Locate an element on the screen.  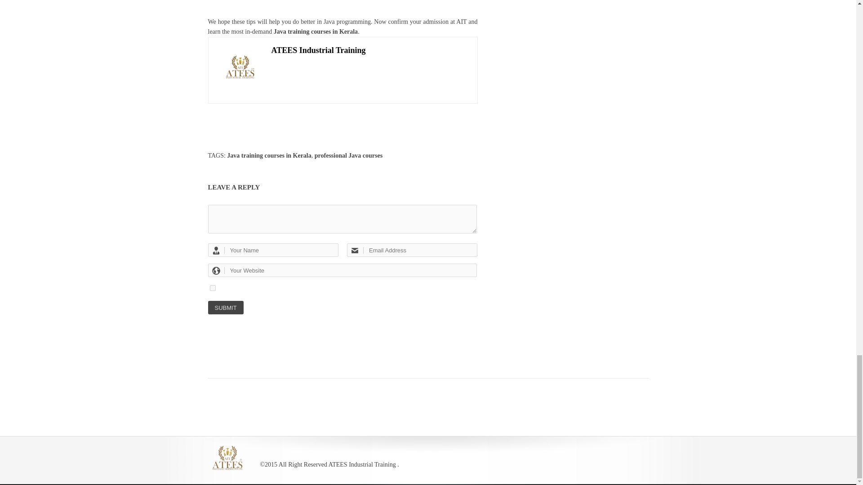
yes is located at coordinates (212, 288).